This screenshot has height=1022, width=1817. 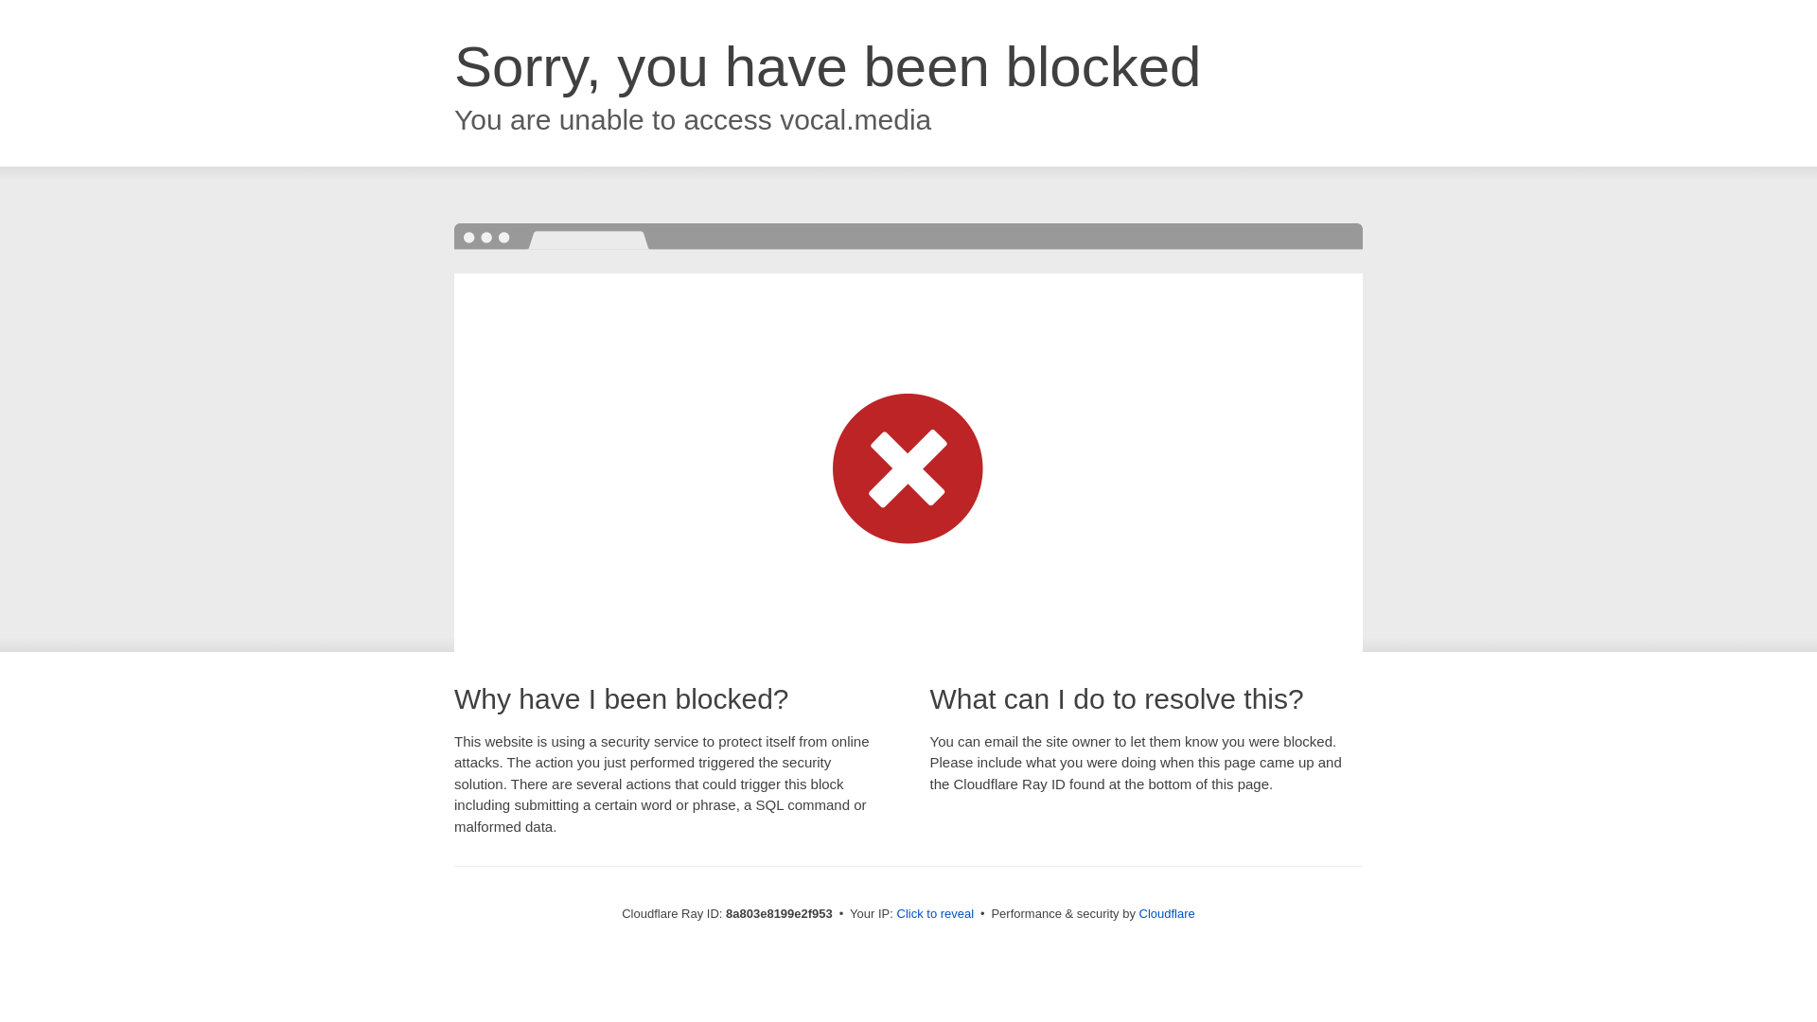 What do you see at coordinates (1167, 913) in the screenshot?
I see `Cloudflare` at bounding box center [1167, 913].